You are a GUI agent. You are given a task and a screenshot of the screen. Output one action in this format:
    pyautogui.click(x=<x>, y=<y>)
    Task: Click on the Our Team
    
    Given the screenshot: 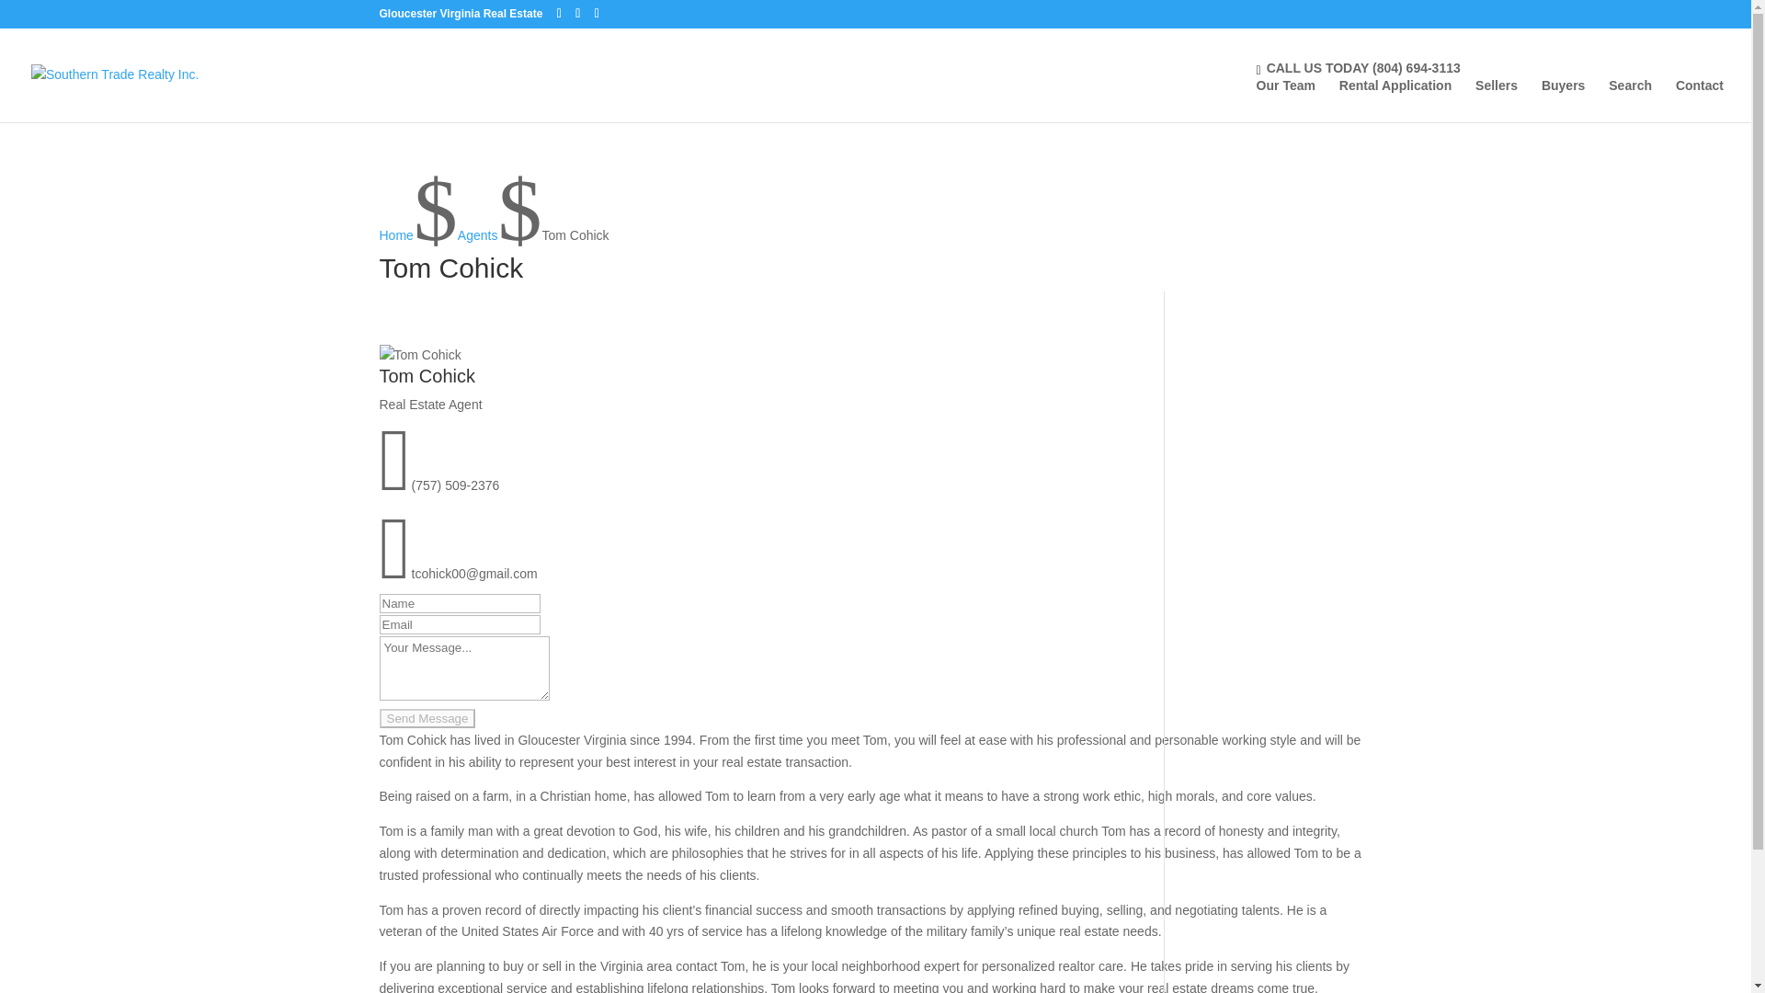 What is the action you would take?
    pyautogui.click(x=1285, y=100)
    